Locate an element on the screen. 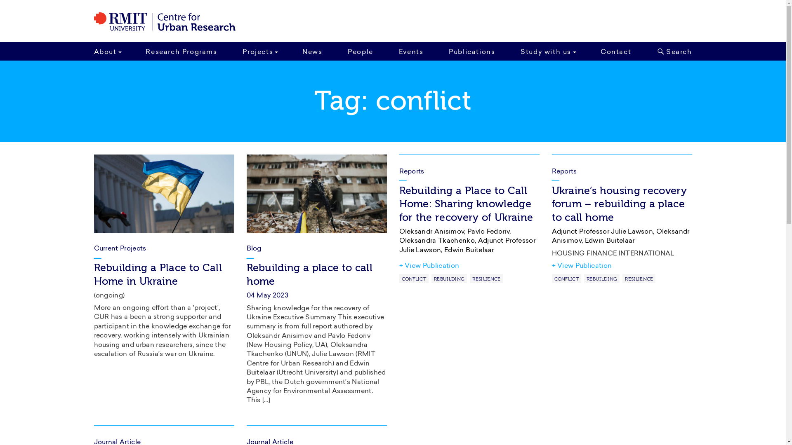 This screenshot has width=792, height=445. Current Projects is located at coordinates (120, 249).